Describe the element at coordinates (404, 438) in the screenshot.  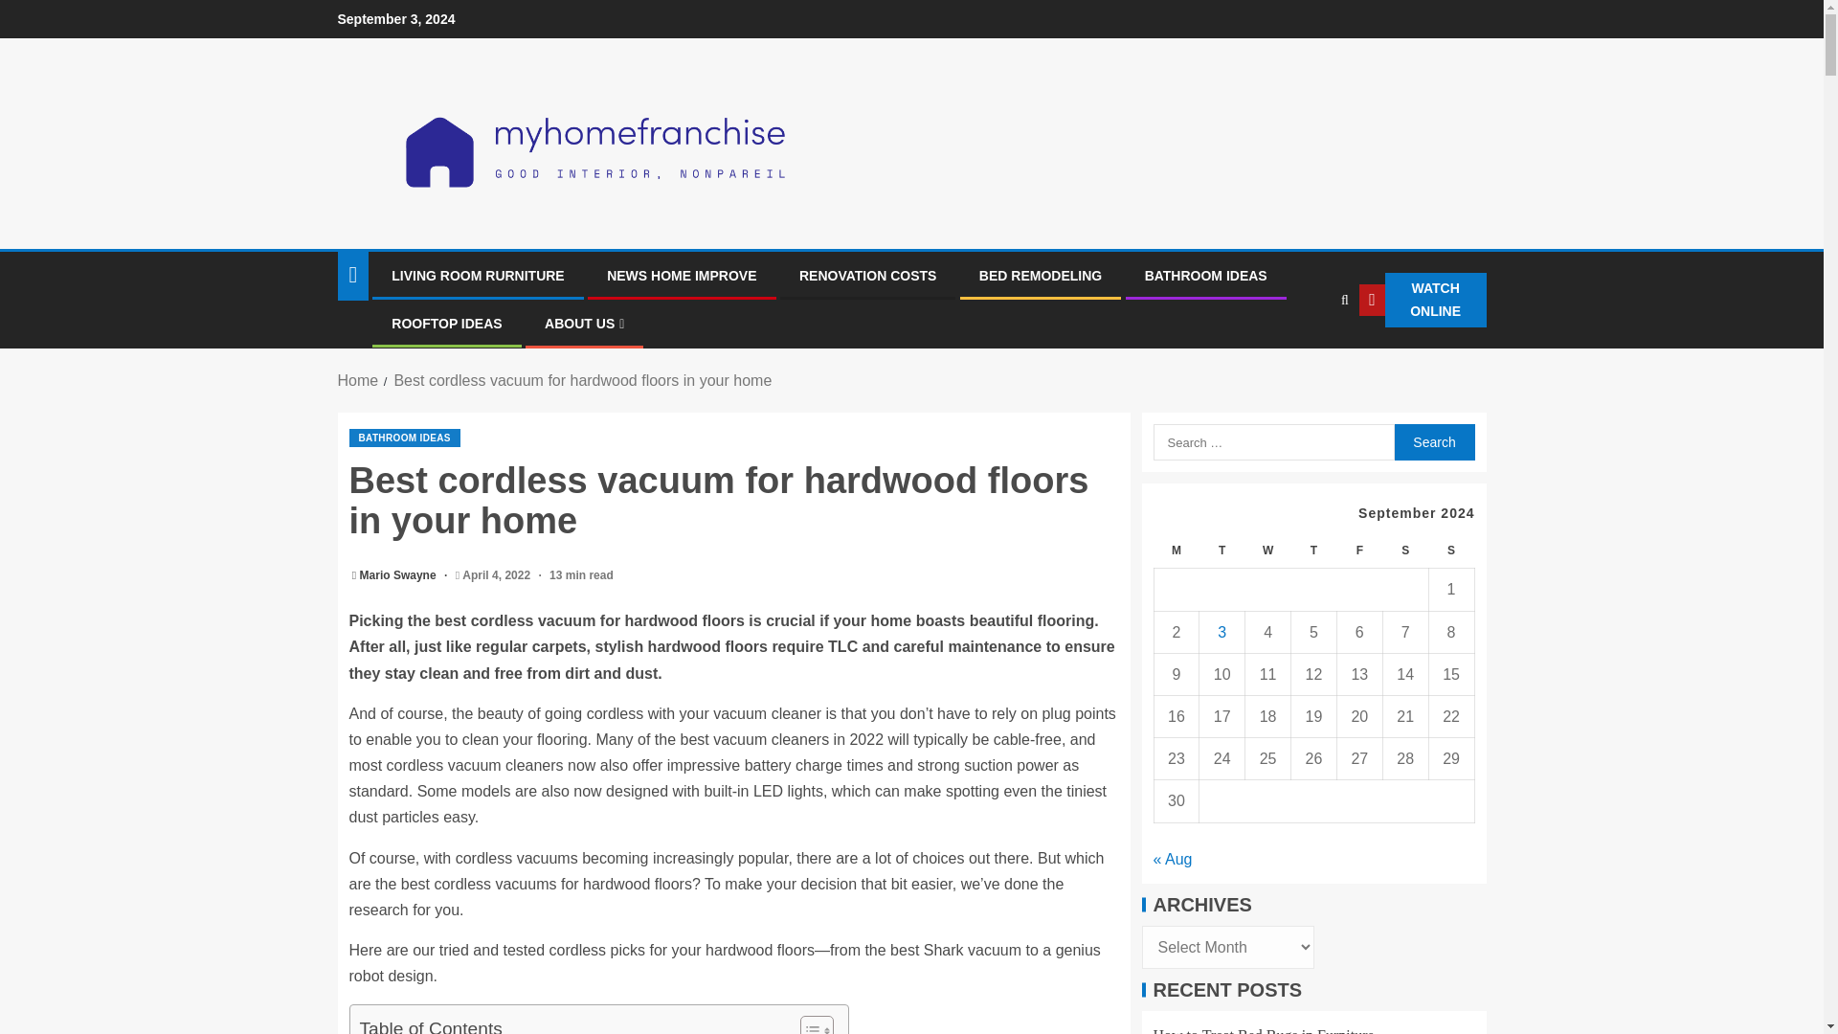
I see `BATHROOM IDEAS` at that location.